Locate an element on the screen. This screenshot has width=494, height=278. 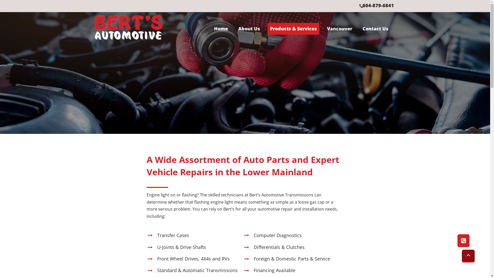
Products & Services is located at coordinates (293, 29).